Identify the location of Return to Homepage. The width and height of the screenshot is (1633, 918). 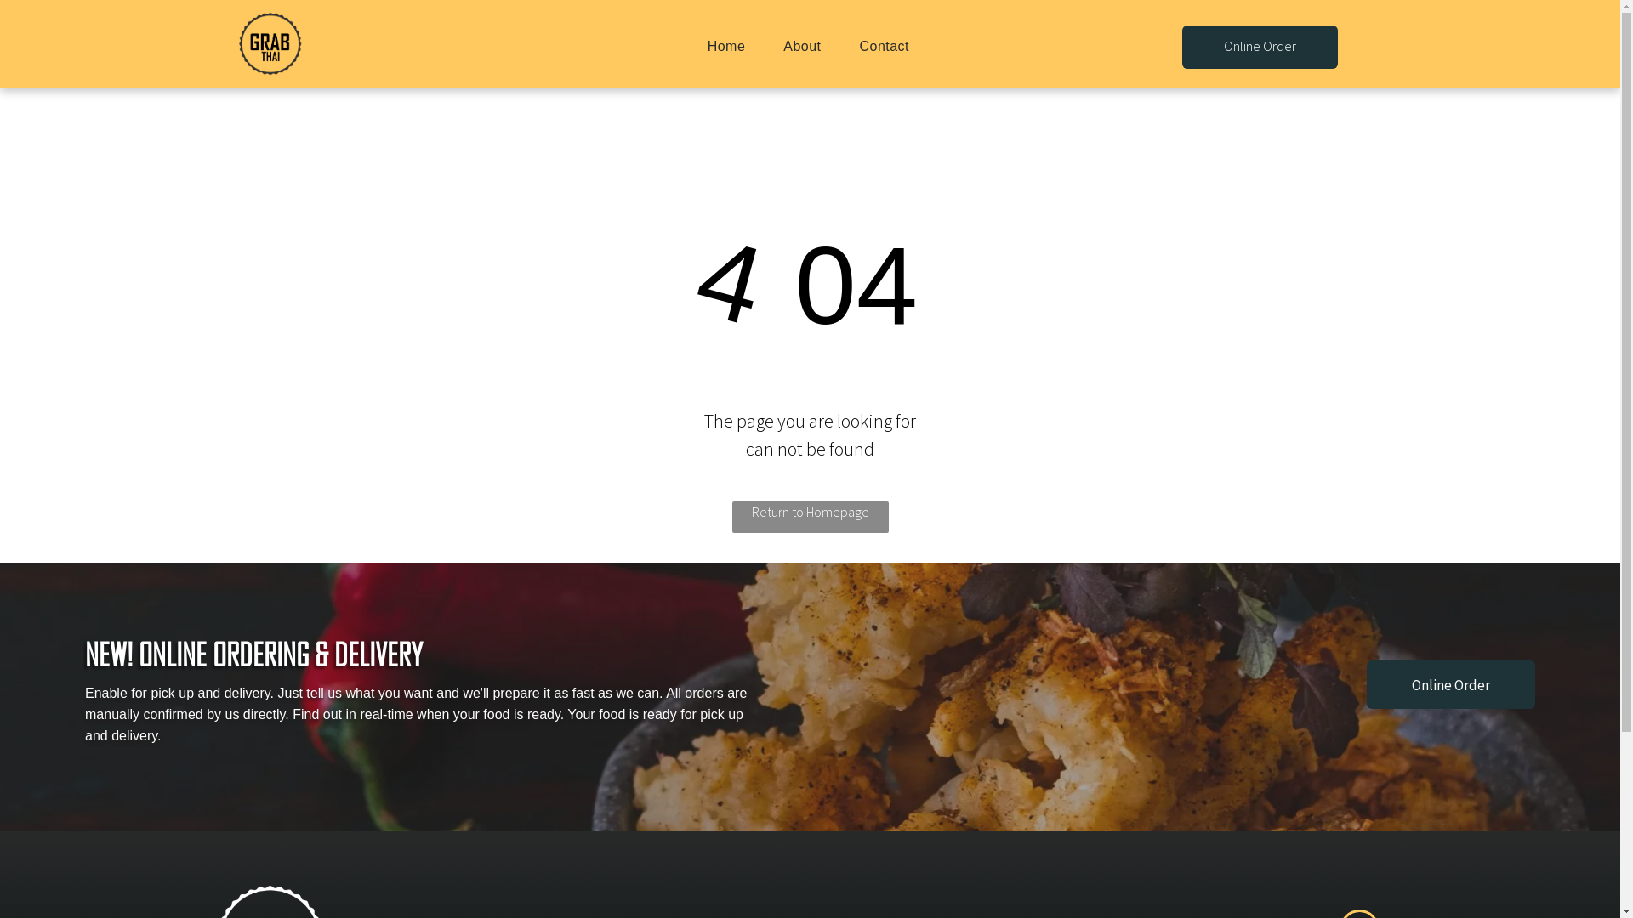
(810, 517).